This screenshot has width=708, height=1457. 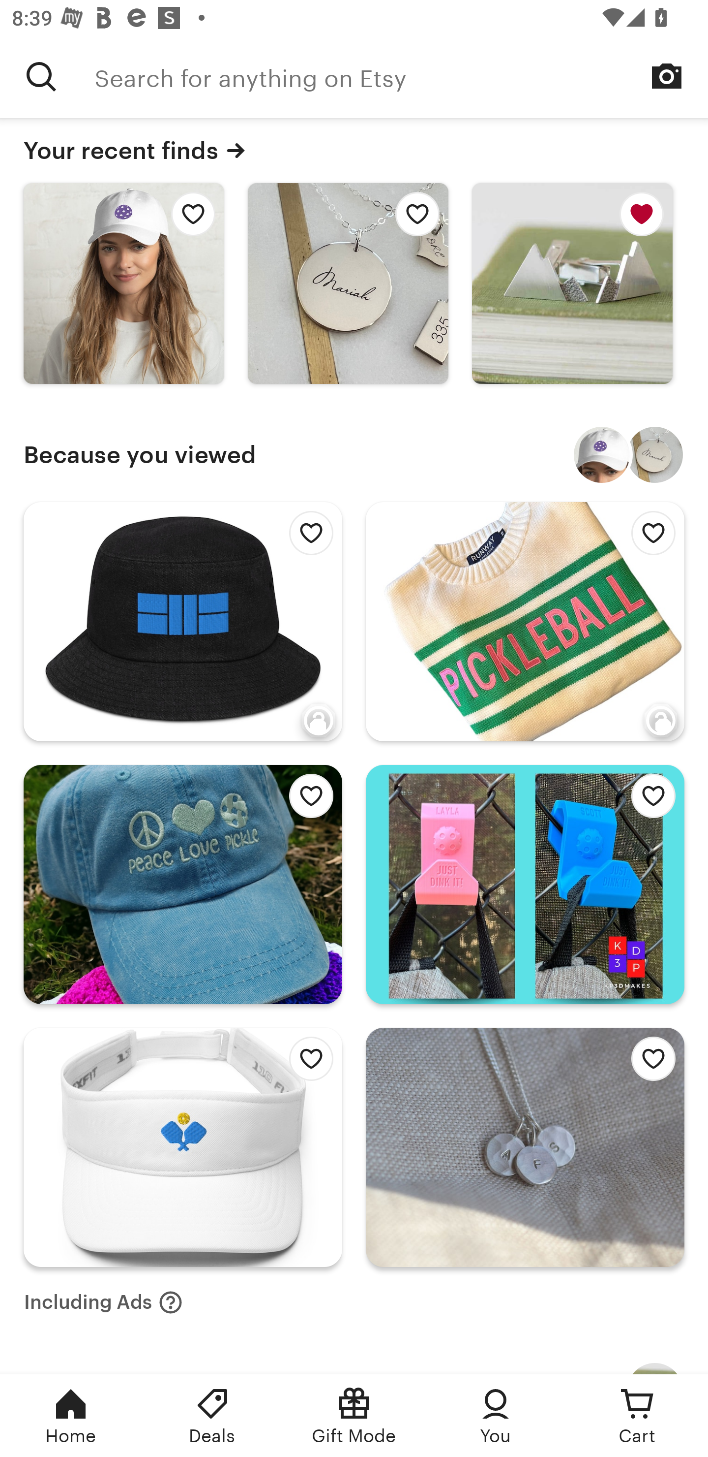 I want to click on Search for anything on Etsy, so click(x=401, y=76).